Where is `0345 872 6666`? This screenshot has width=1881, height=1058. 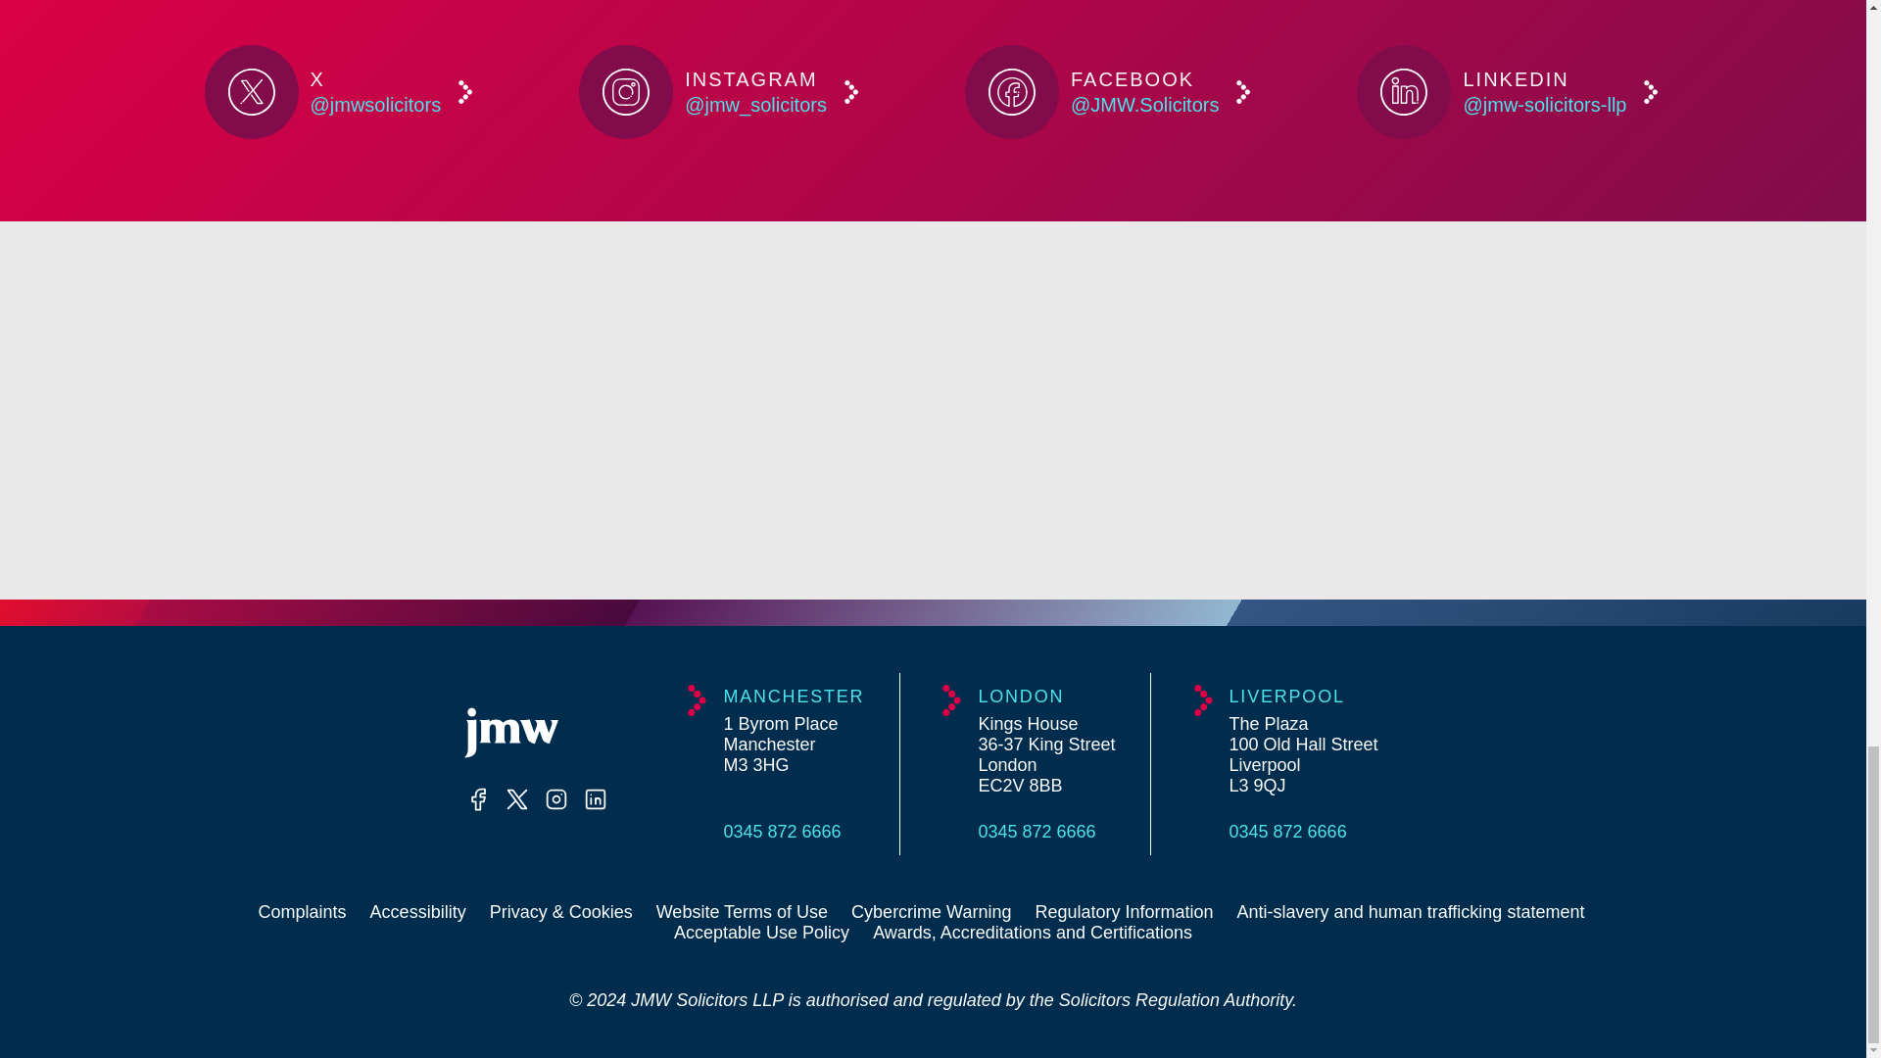
0345 872 6666 is located at coordinates (1046, 831).